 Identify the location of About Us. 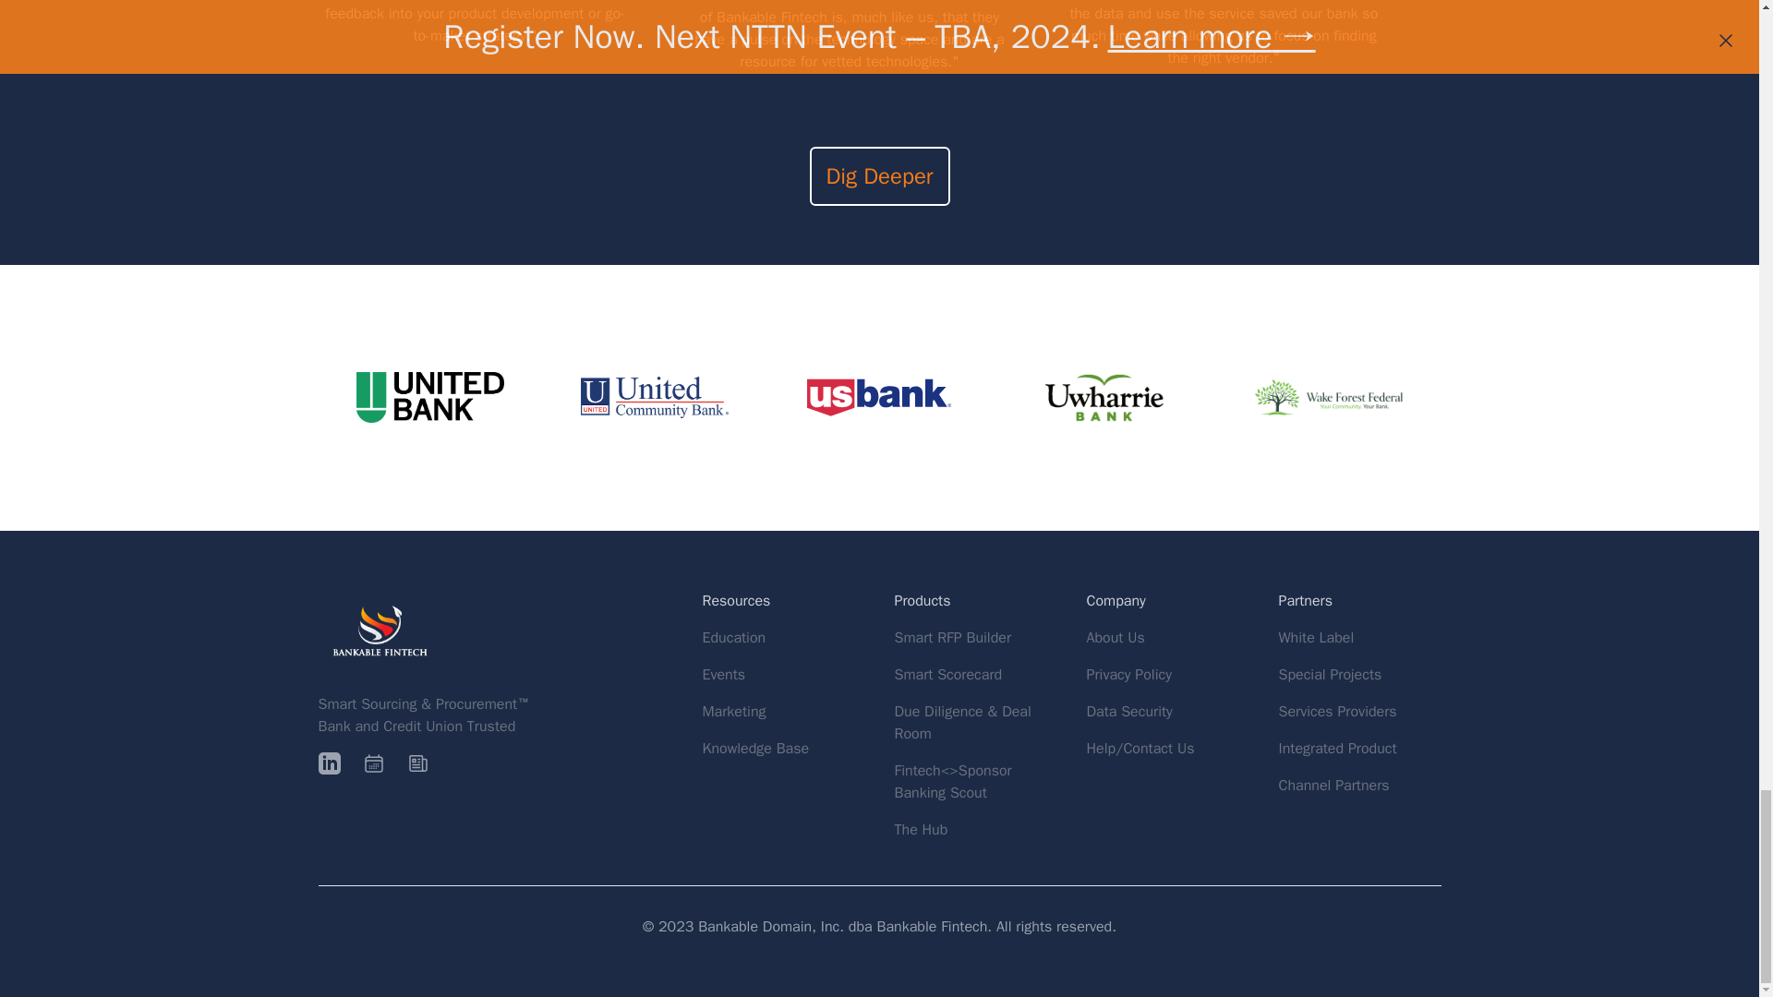
(1114, 637).